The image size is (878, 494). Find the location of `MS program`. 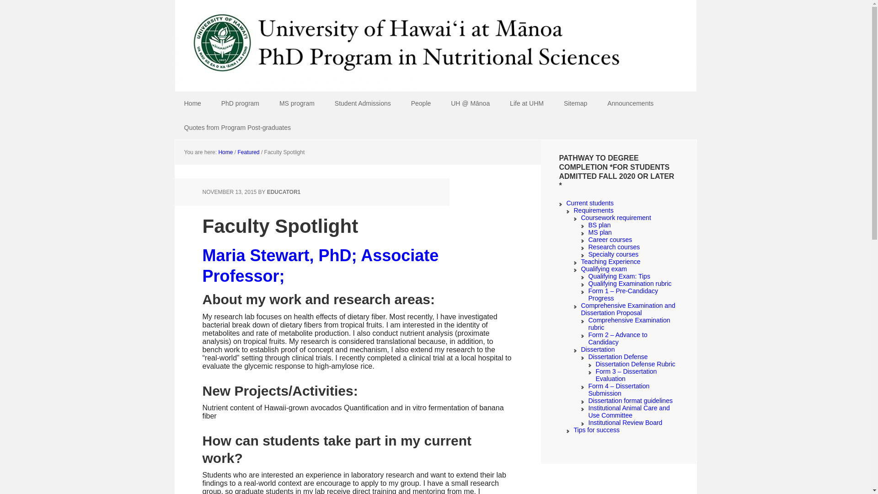

MS program is located at coordinates (297, 103).